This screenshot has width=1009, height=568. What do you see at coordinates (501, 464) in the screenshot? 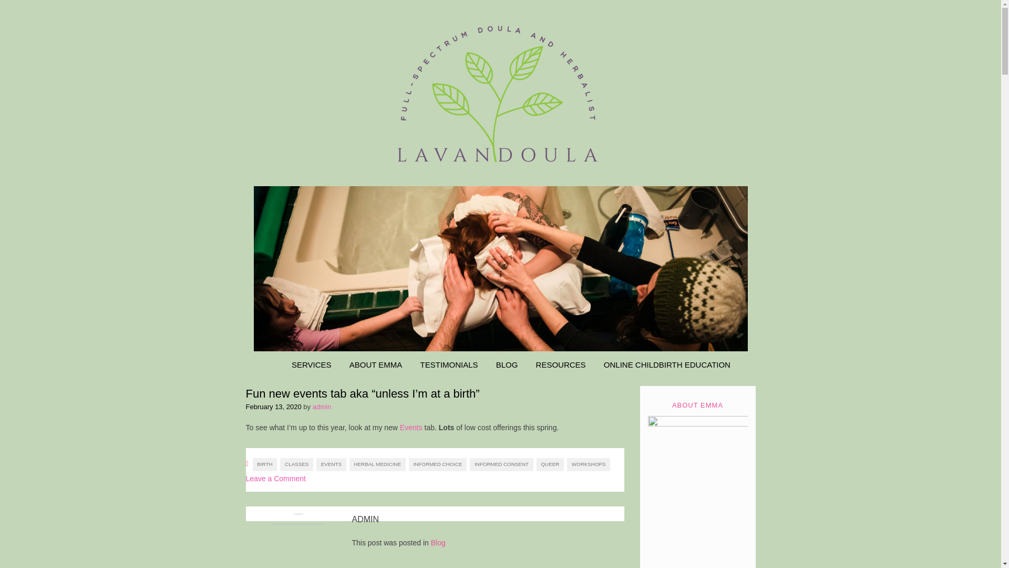
I see `INFORMED CONSENT` at bounding box center [501, 464].